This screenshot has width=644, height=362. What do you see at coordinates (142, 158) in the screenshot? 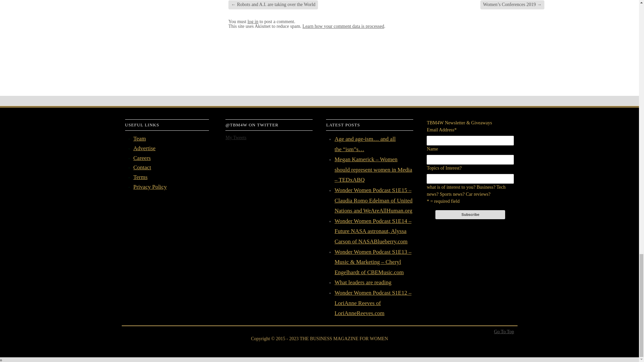
I see `Careers` at bounding box center [142, 158].